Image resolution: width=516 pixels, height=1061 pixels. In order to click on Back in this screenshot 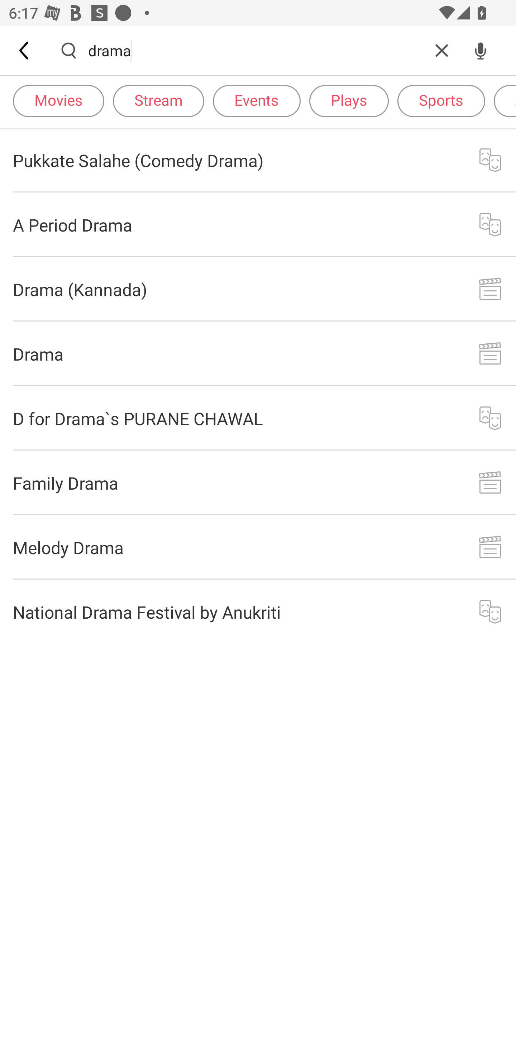, I will do `click(25, 50)`.